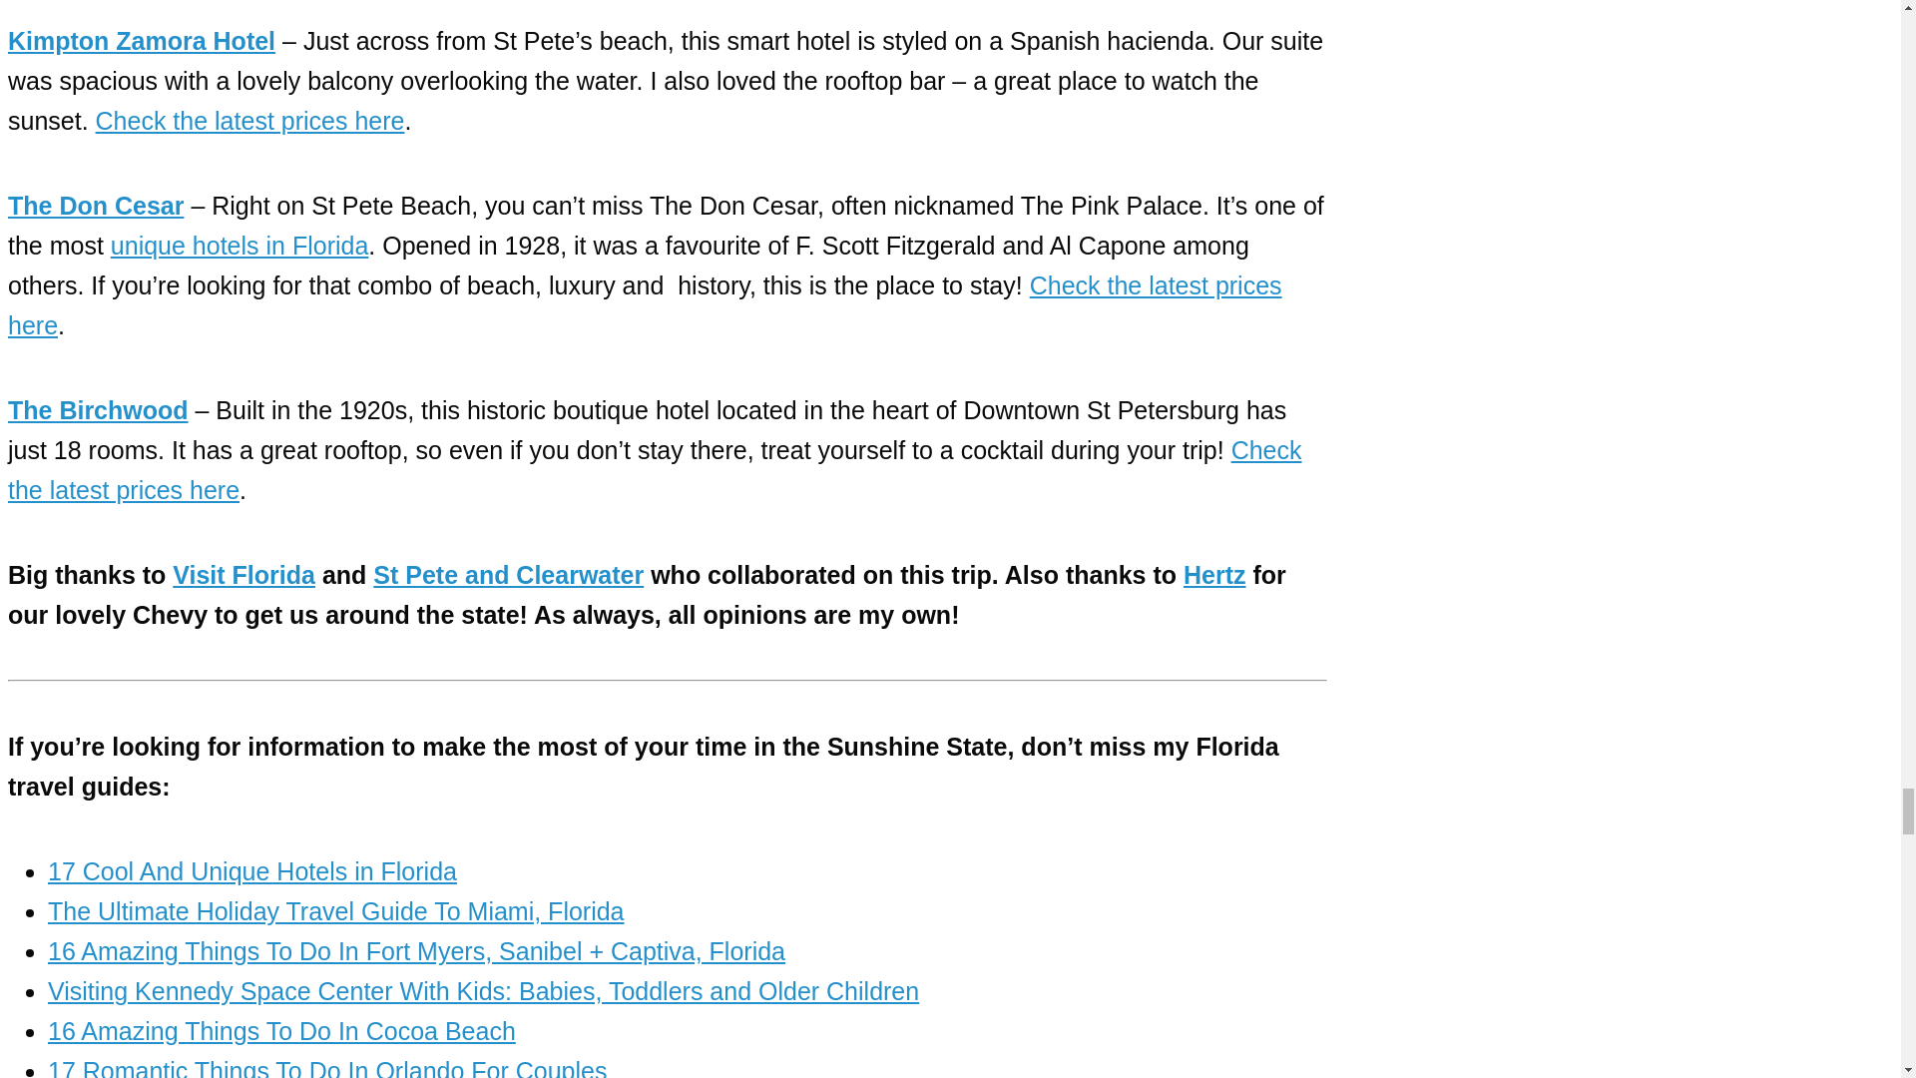 The width and height of the screenshot is (1916, 1078). Describe the element at coordinates (252, 870) in the screenshot. I see `17 Cool And Unique Hotels in Florida` at that location.